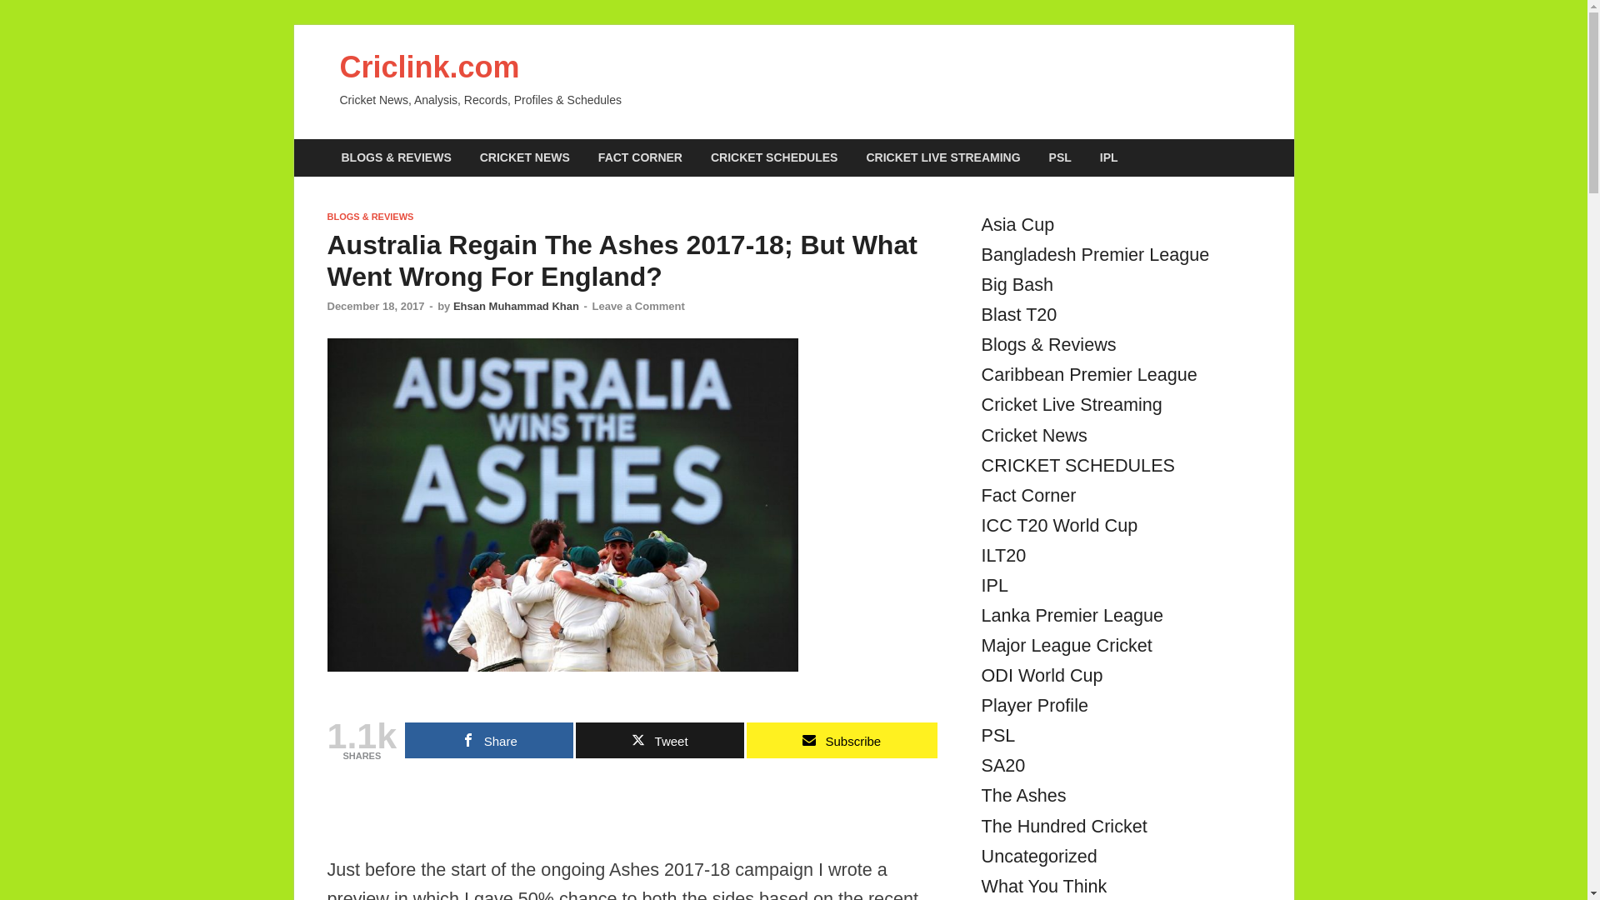  What do you see at coordinates (942, 157) in the screenshot?
I see `CRICKET LIVE STREAMING` at bounding box center [942, 157].